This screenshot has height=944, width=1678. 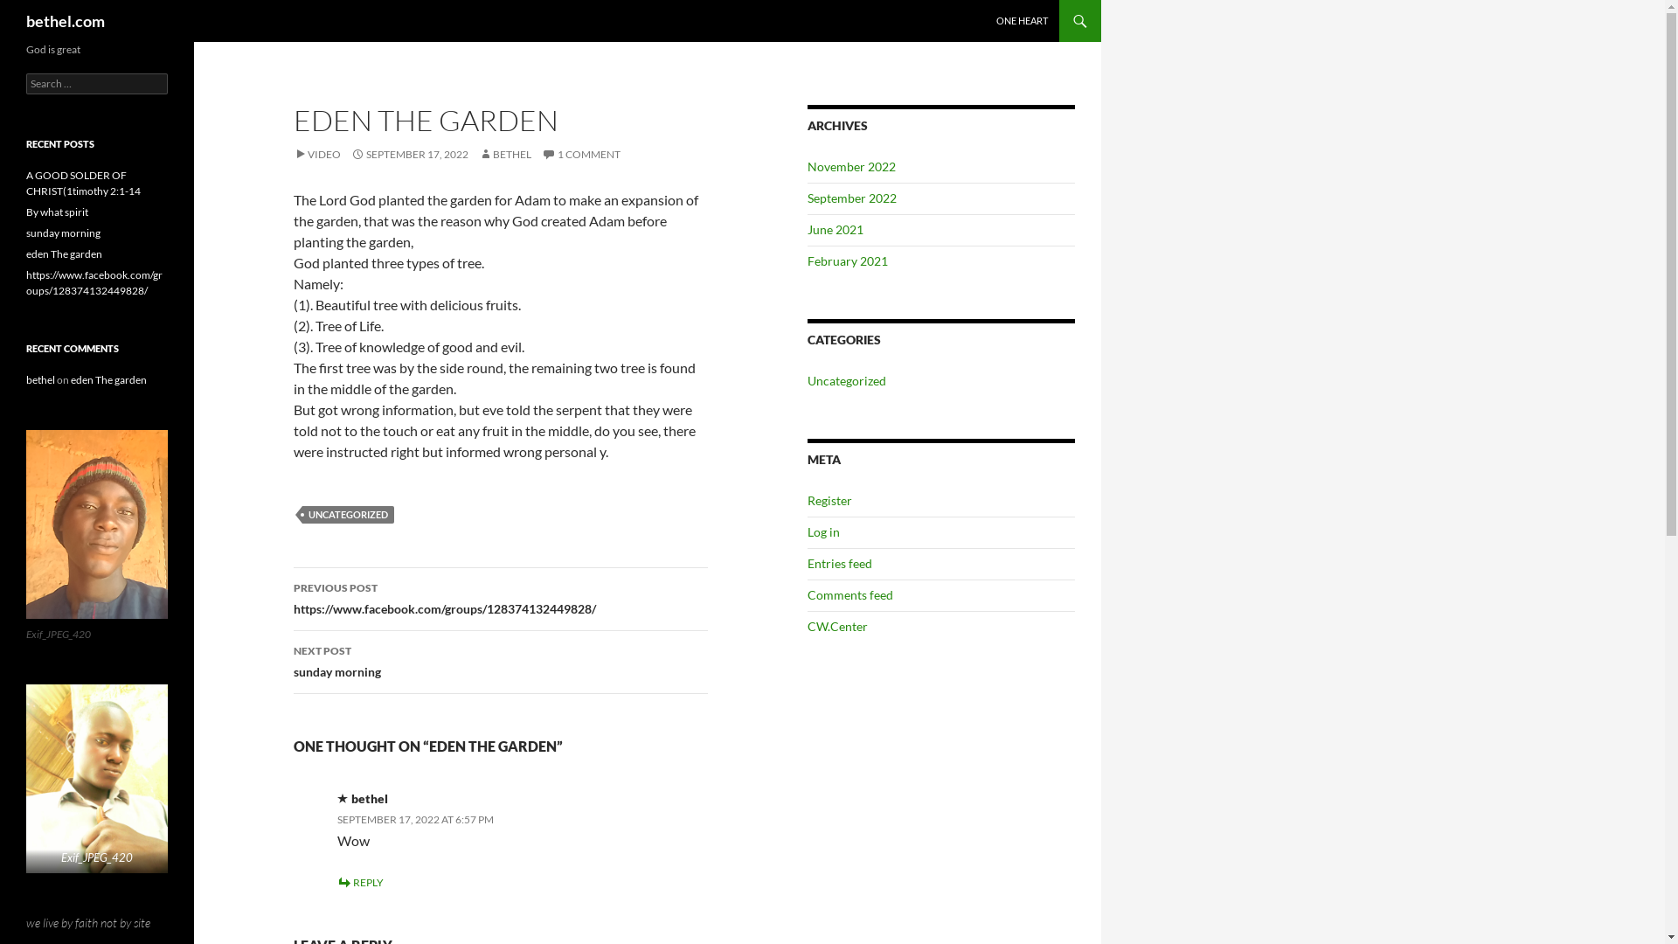 What do you see at coordinates (505, 154) in the screenshot?
I see `BETHEL` at bounding box center [505, 154].